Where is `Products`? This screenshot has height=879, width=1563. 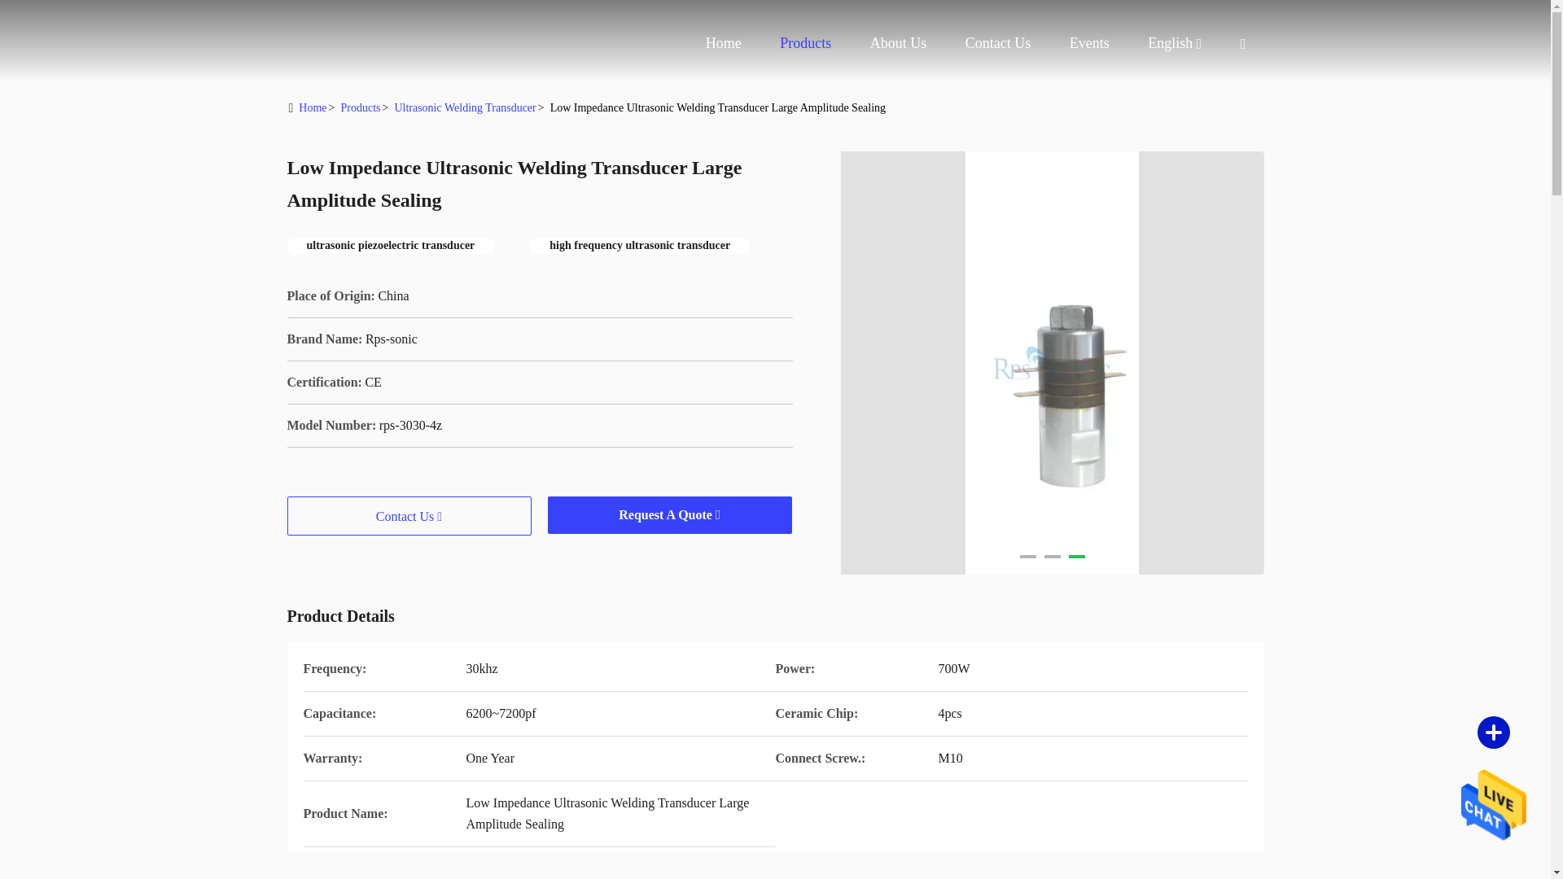
Products is located at coordinates (806, 42).